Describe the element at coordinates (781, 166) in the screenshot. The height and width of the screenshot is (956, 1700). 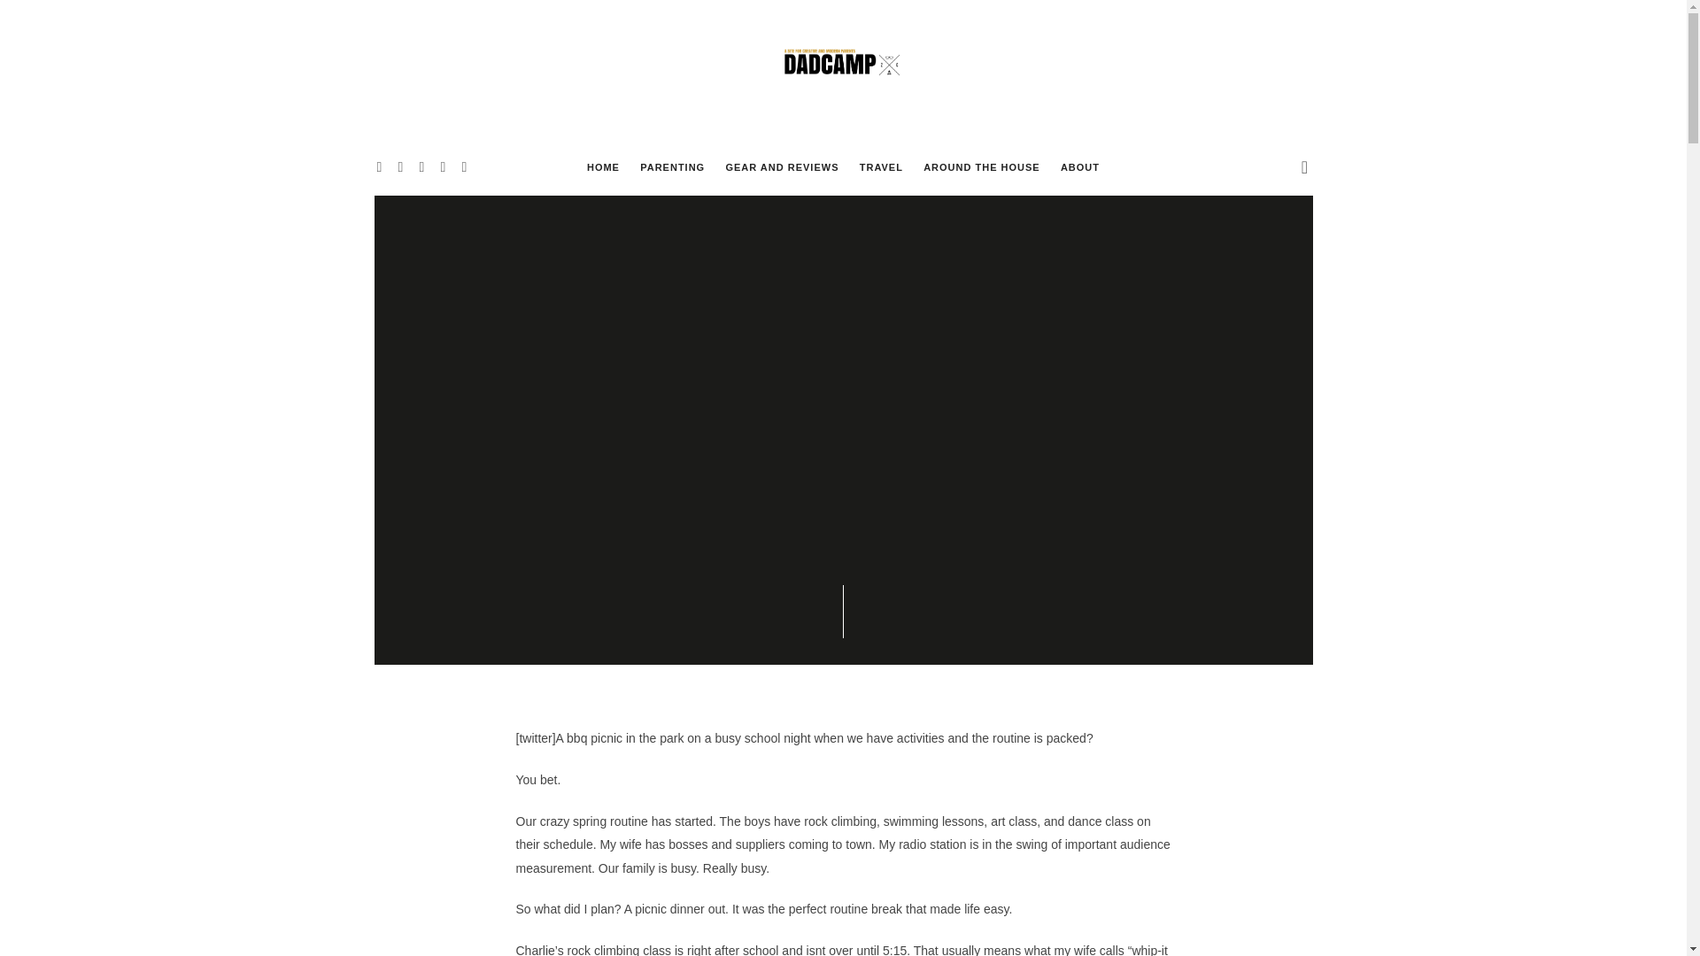
I see `GEAR AND REVIEWS` at that location.